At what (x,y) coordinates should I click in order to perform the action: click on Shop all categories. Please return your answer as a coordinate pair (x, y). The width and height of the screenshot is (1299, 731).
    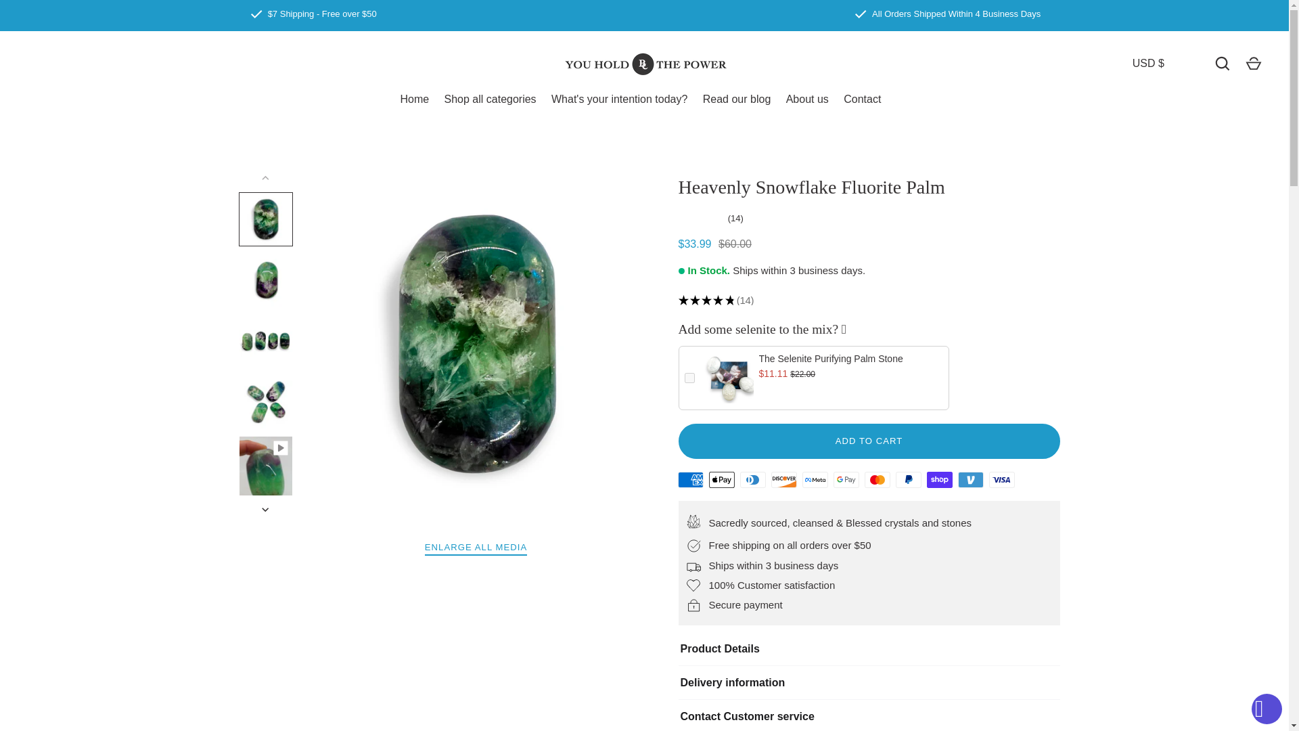
    Looking at the image, I should click on (490, 103).